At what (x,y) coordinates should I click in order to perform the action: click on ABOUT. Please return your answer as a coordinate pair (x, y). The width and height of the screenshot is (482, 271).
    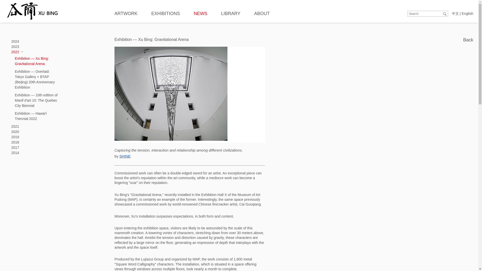
    Looking at the image, I should click on (262, 14).